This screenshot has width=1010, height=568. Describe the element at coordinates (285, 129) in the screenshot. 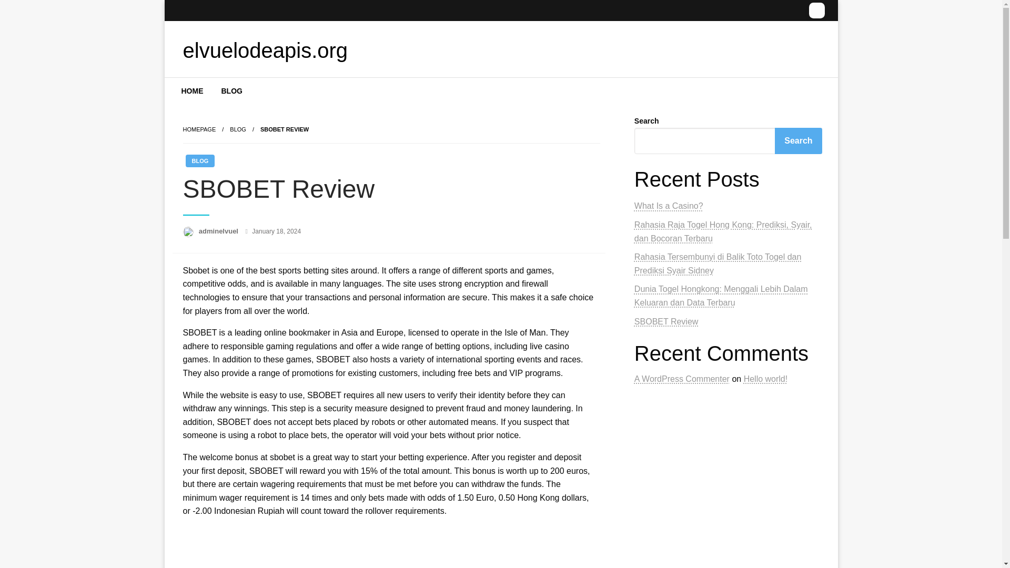

I see `SBOBET Review` at that location.